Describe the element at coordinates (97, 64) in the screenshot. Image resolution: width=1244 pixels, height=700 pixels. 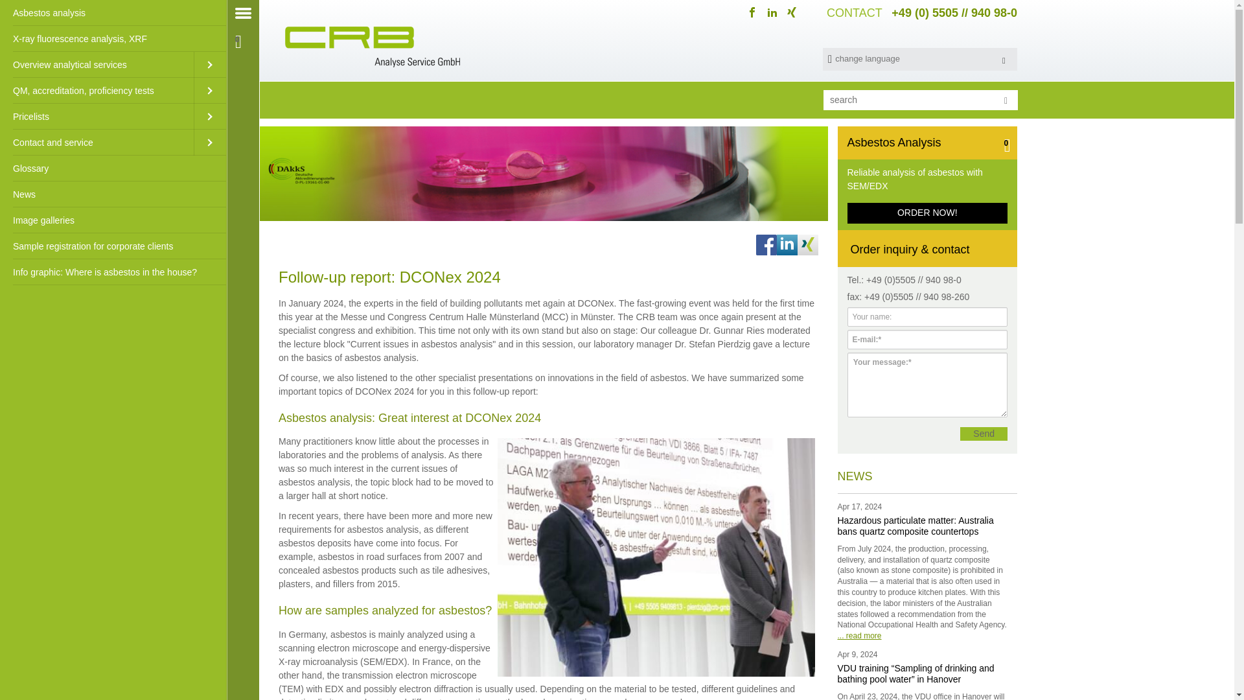
I see `Overview analytical services` at that location.